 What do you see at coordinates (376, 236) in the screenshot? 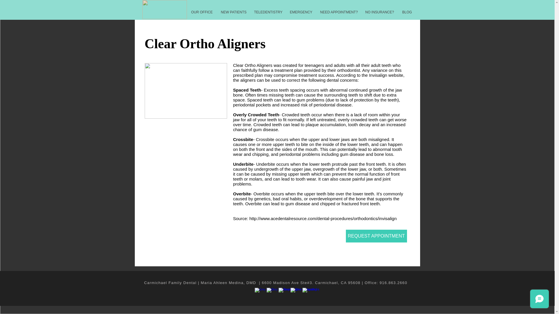
I see `REQUEST APPOINTMENT` at bounding box center [376, 236].